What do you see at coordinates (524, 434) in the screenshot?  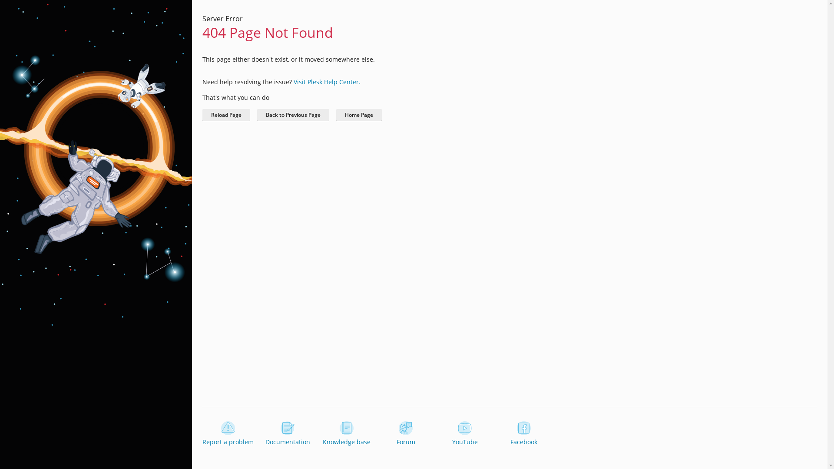 I see `Facebook` at bounding box center [524, 434].